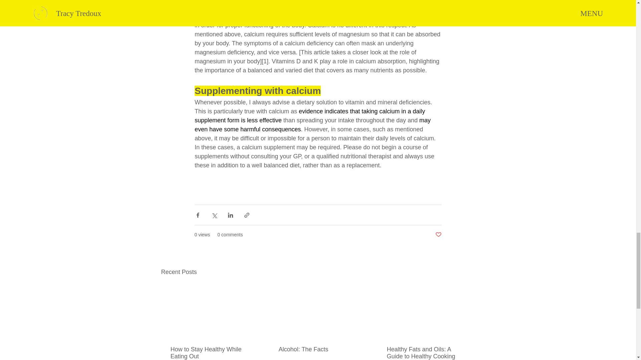 This screenshot has width=641, height=360. I want to click on How to Stay Healthy While Eating Out, so click(209, 353).